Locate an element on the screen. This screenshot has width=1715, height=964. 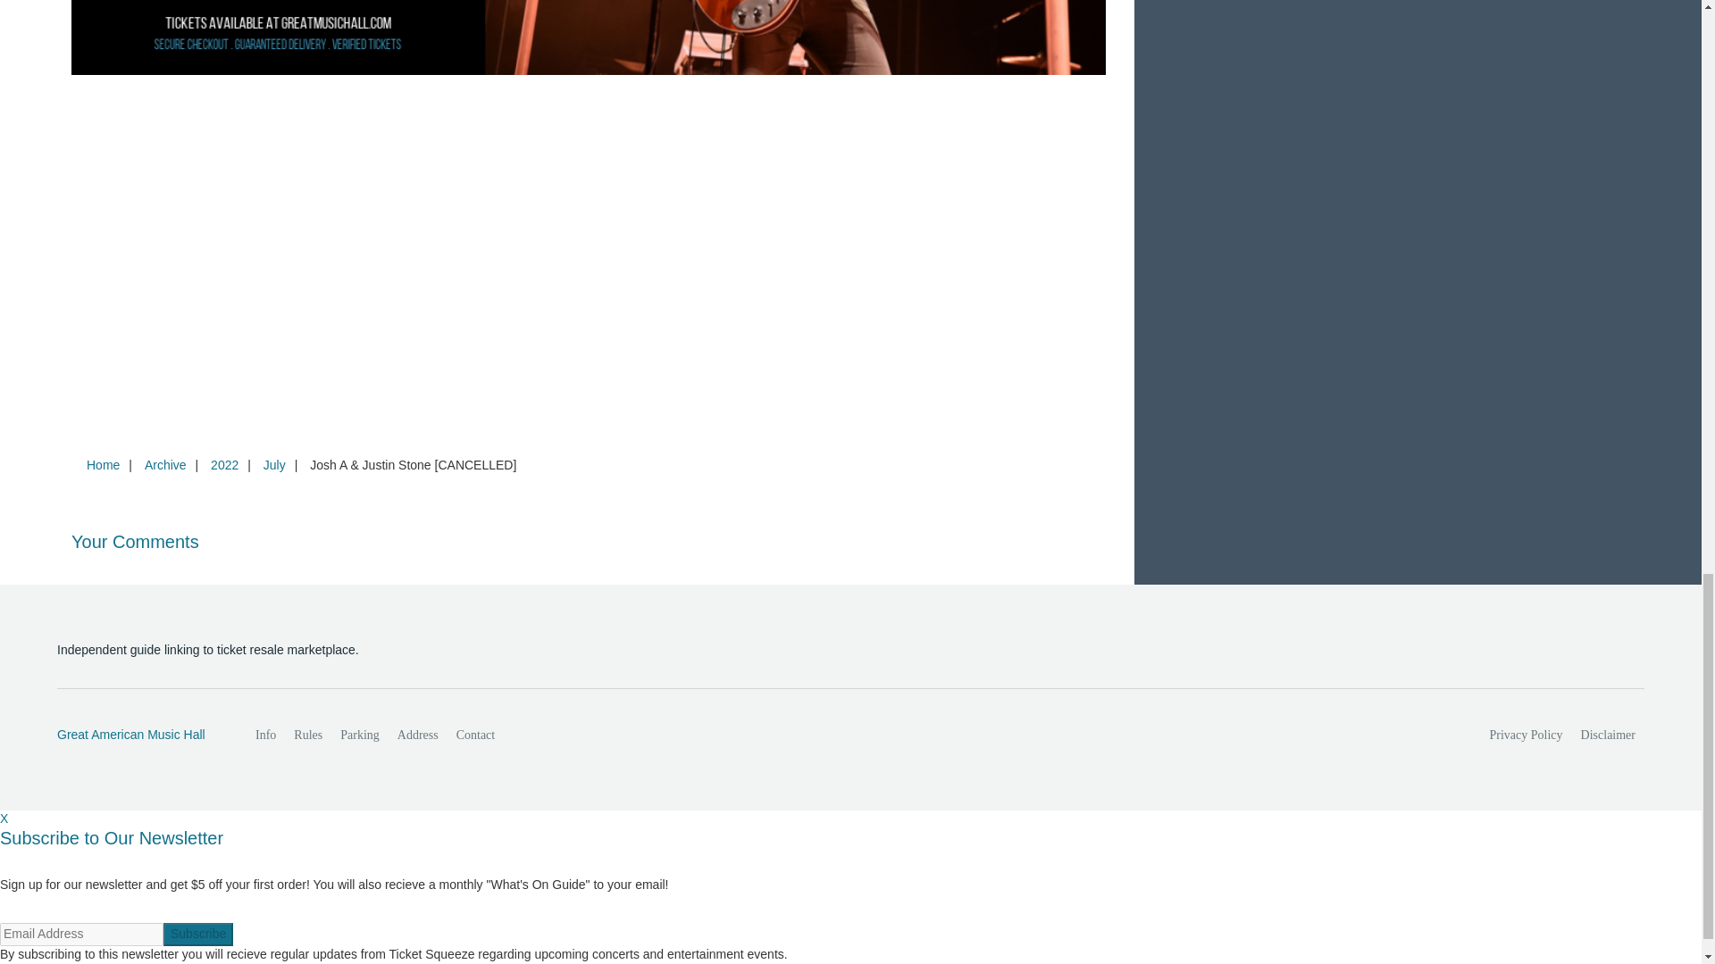
Disclaimer is located at coordinates (1608, 735).